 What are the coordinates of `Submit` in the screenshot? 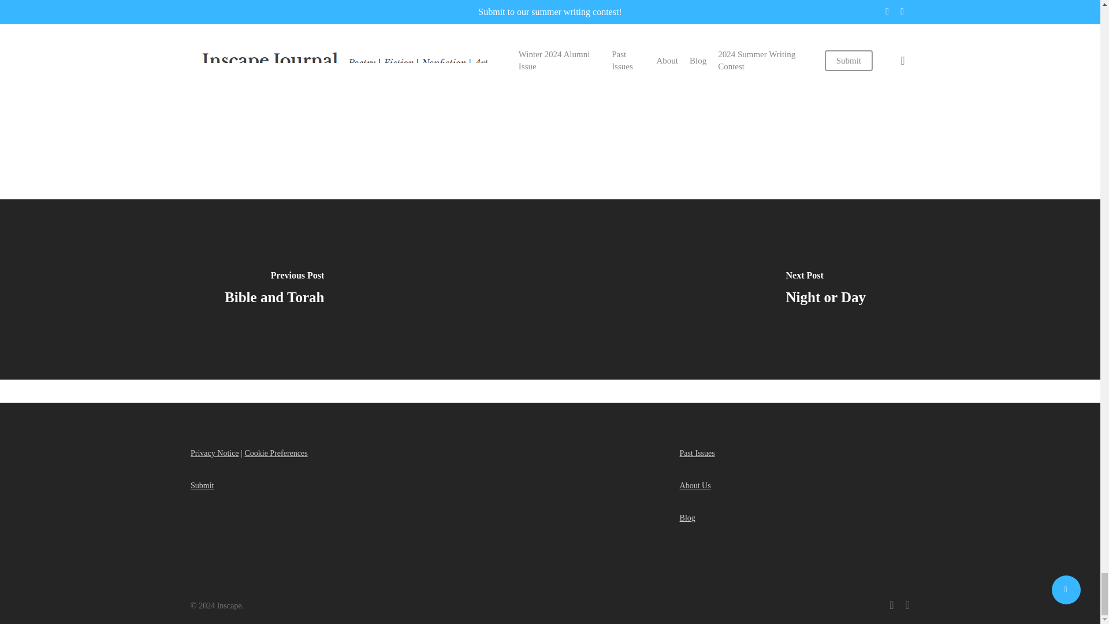 It's located at (202, 485).